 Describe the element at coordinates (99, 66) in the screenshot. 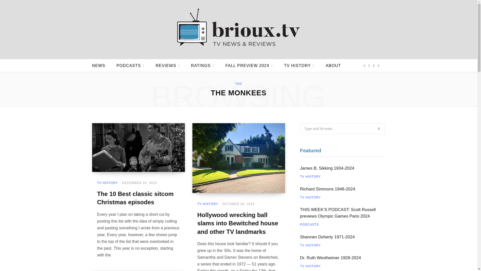

I see `NEWS` at that location.